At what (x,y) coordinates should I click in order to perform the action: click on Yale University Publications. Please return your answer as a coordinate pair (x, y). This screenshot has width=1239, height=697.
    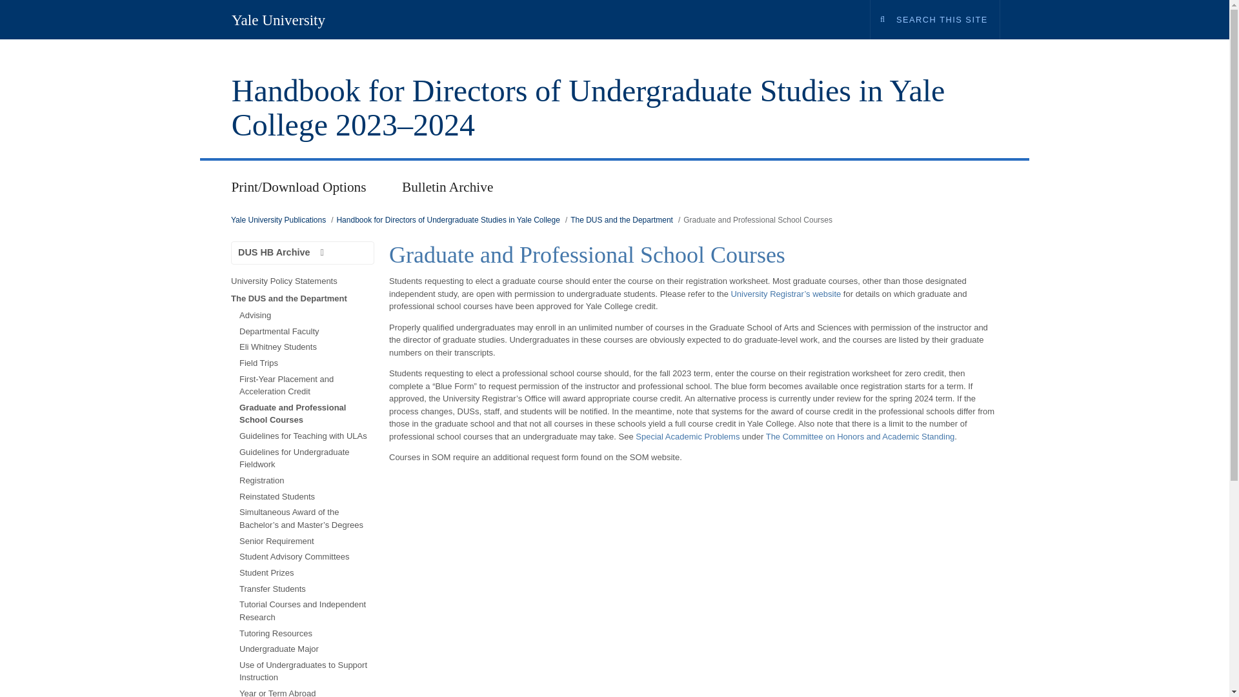
    Looking at the image, I should click on (277, 219).